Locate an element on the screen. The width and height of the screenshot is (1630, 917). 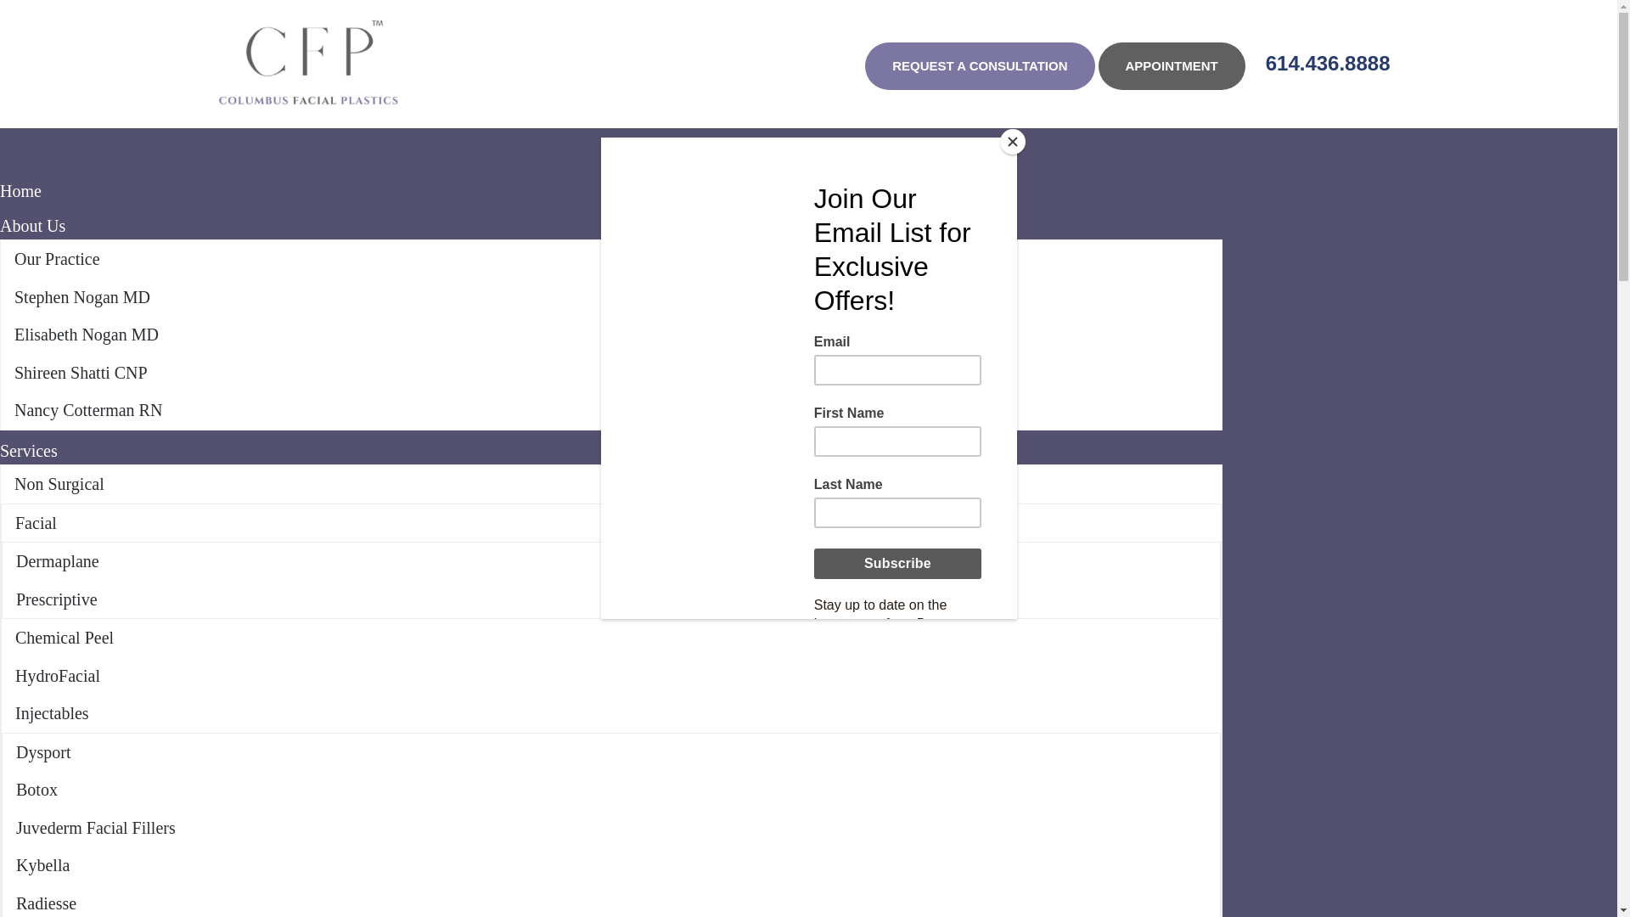
Home is located at coordinates (611, 191).